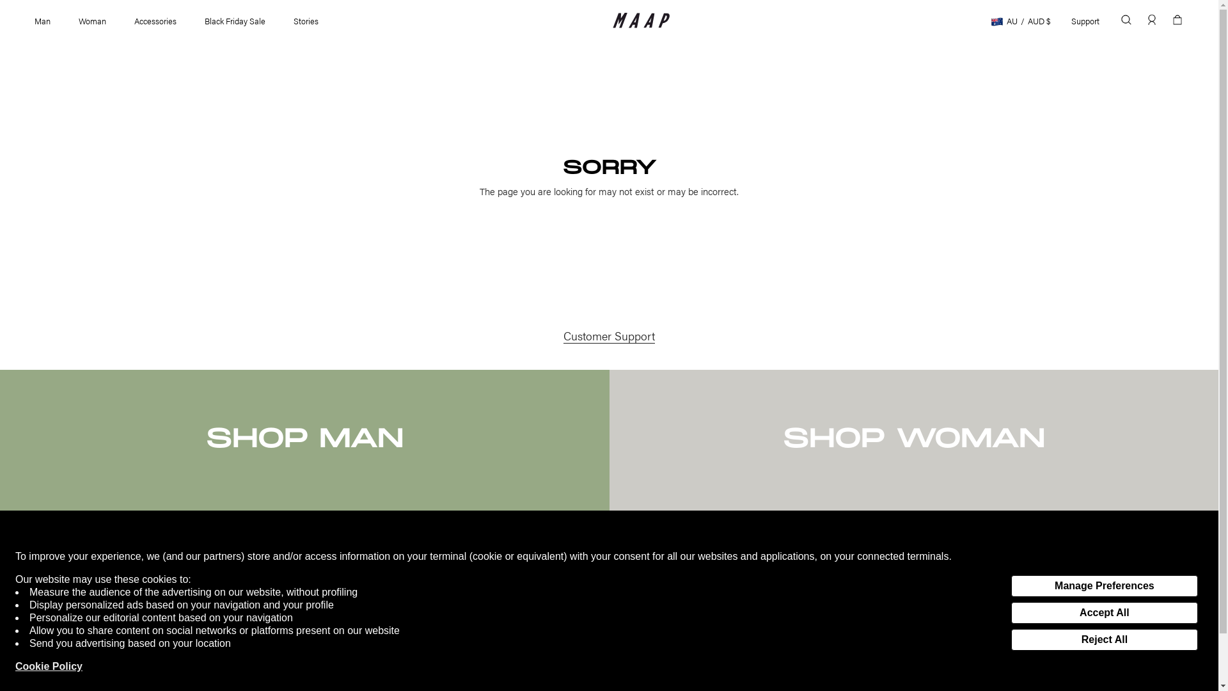 The height and width of the screenshot is (691, 1228). I want to click on Woman, so click(92, 20).